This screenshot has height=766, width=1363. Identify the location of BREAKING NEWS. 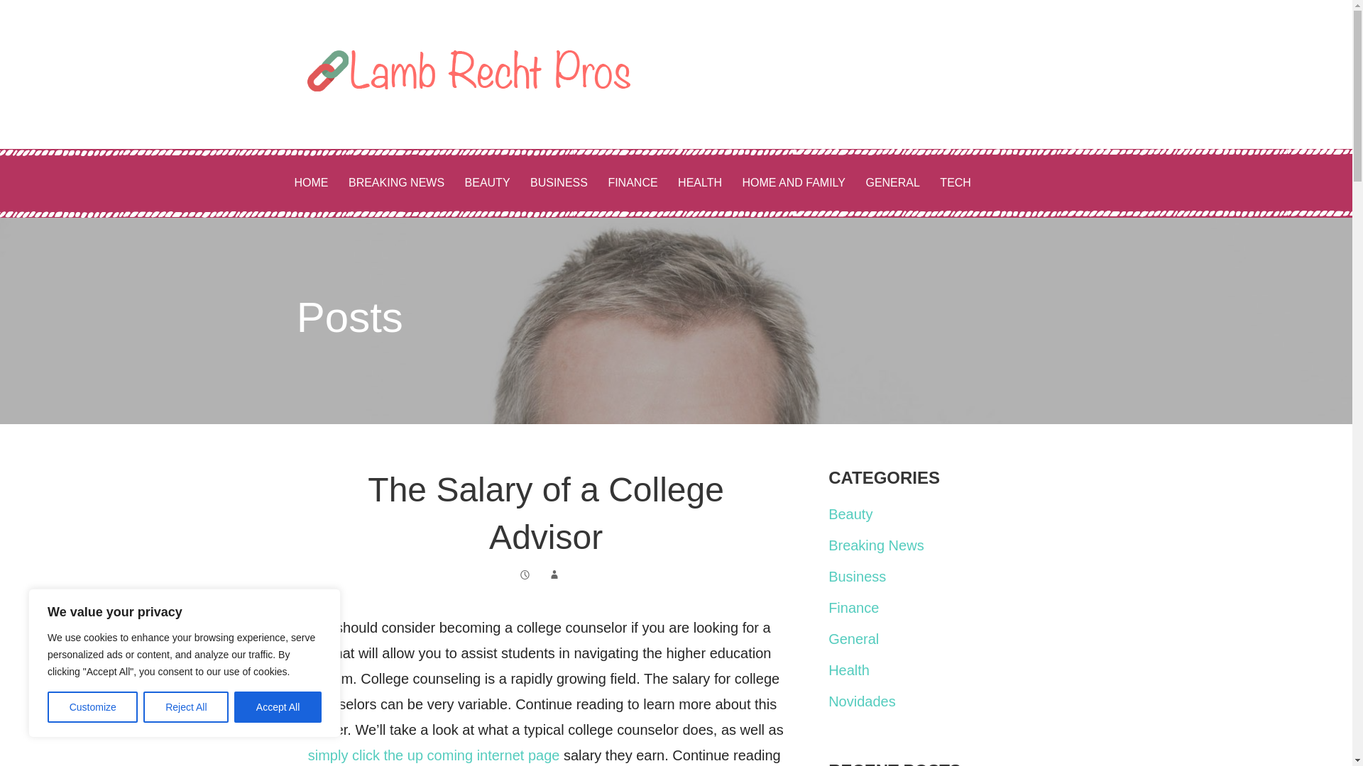
(396, 183).